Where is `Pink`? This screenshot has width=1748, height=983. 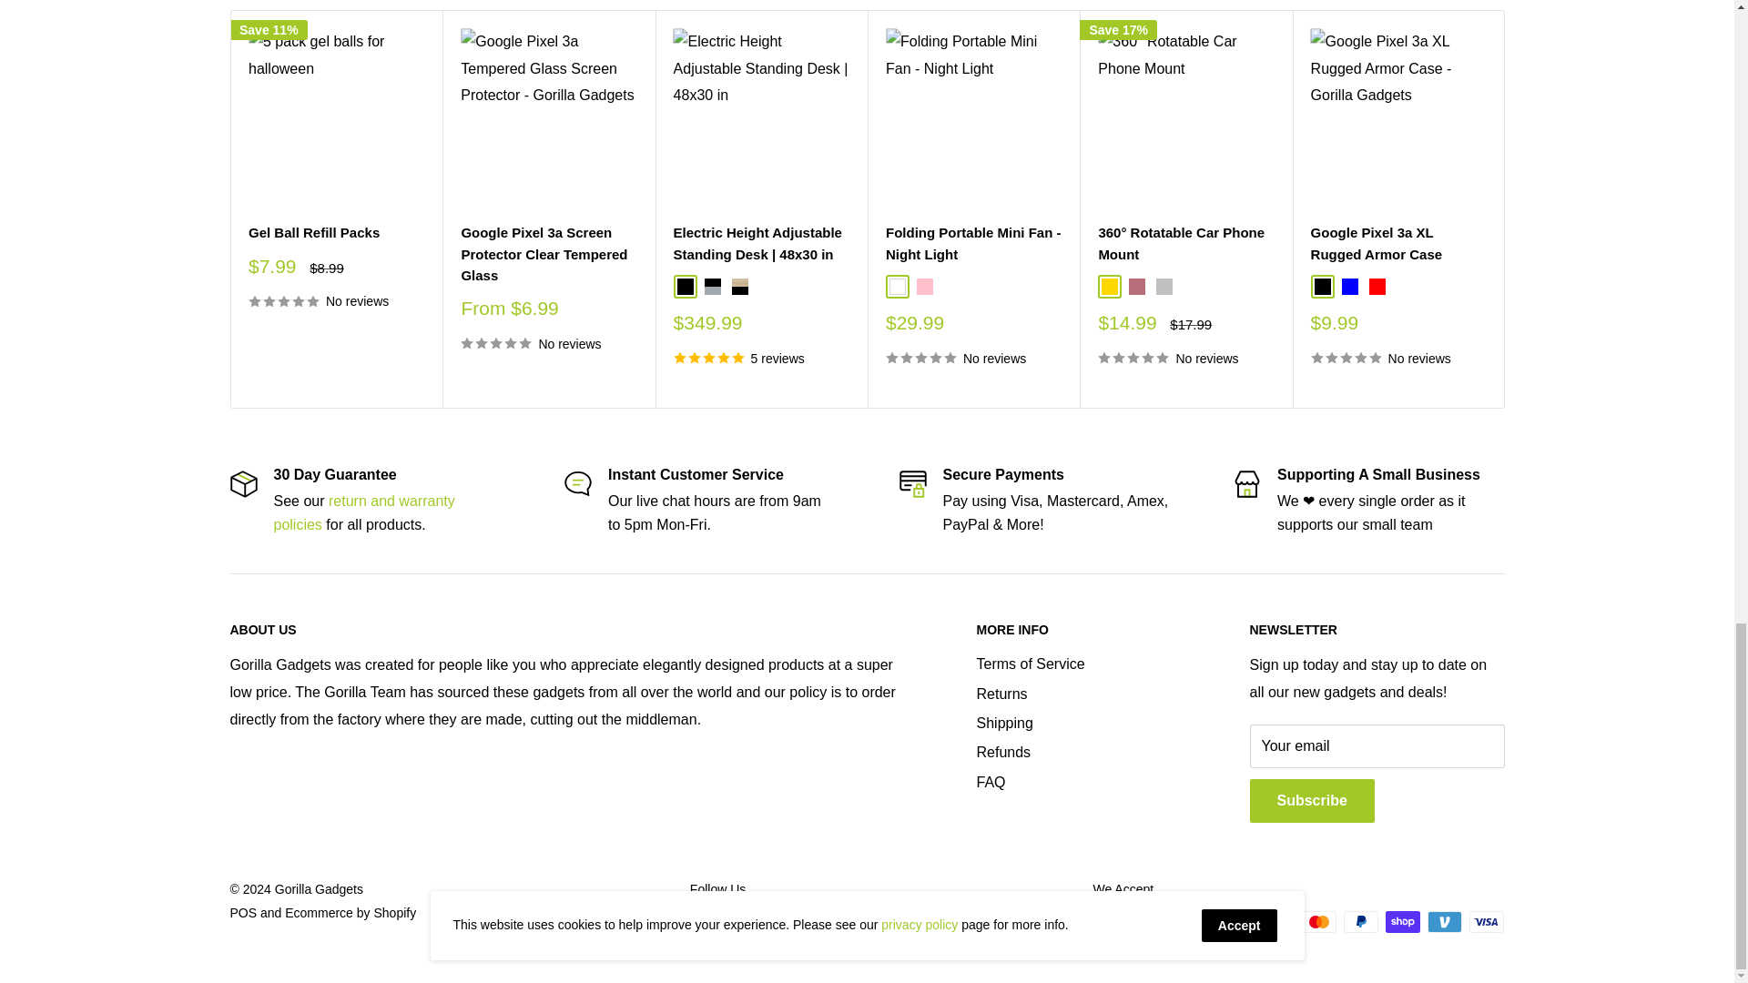
Pink is located at coordinates (923, 286).